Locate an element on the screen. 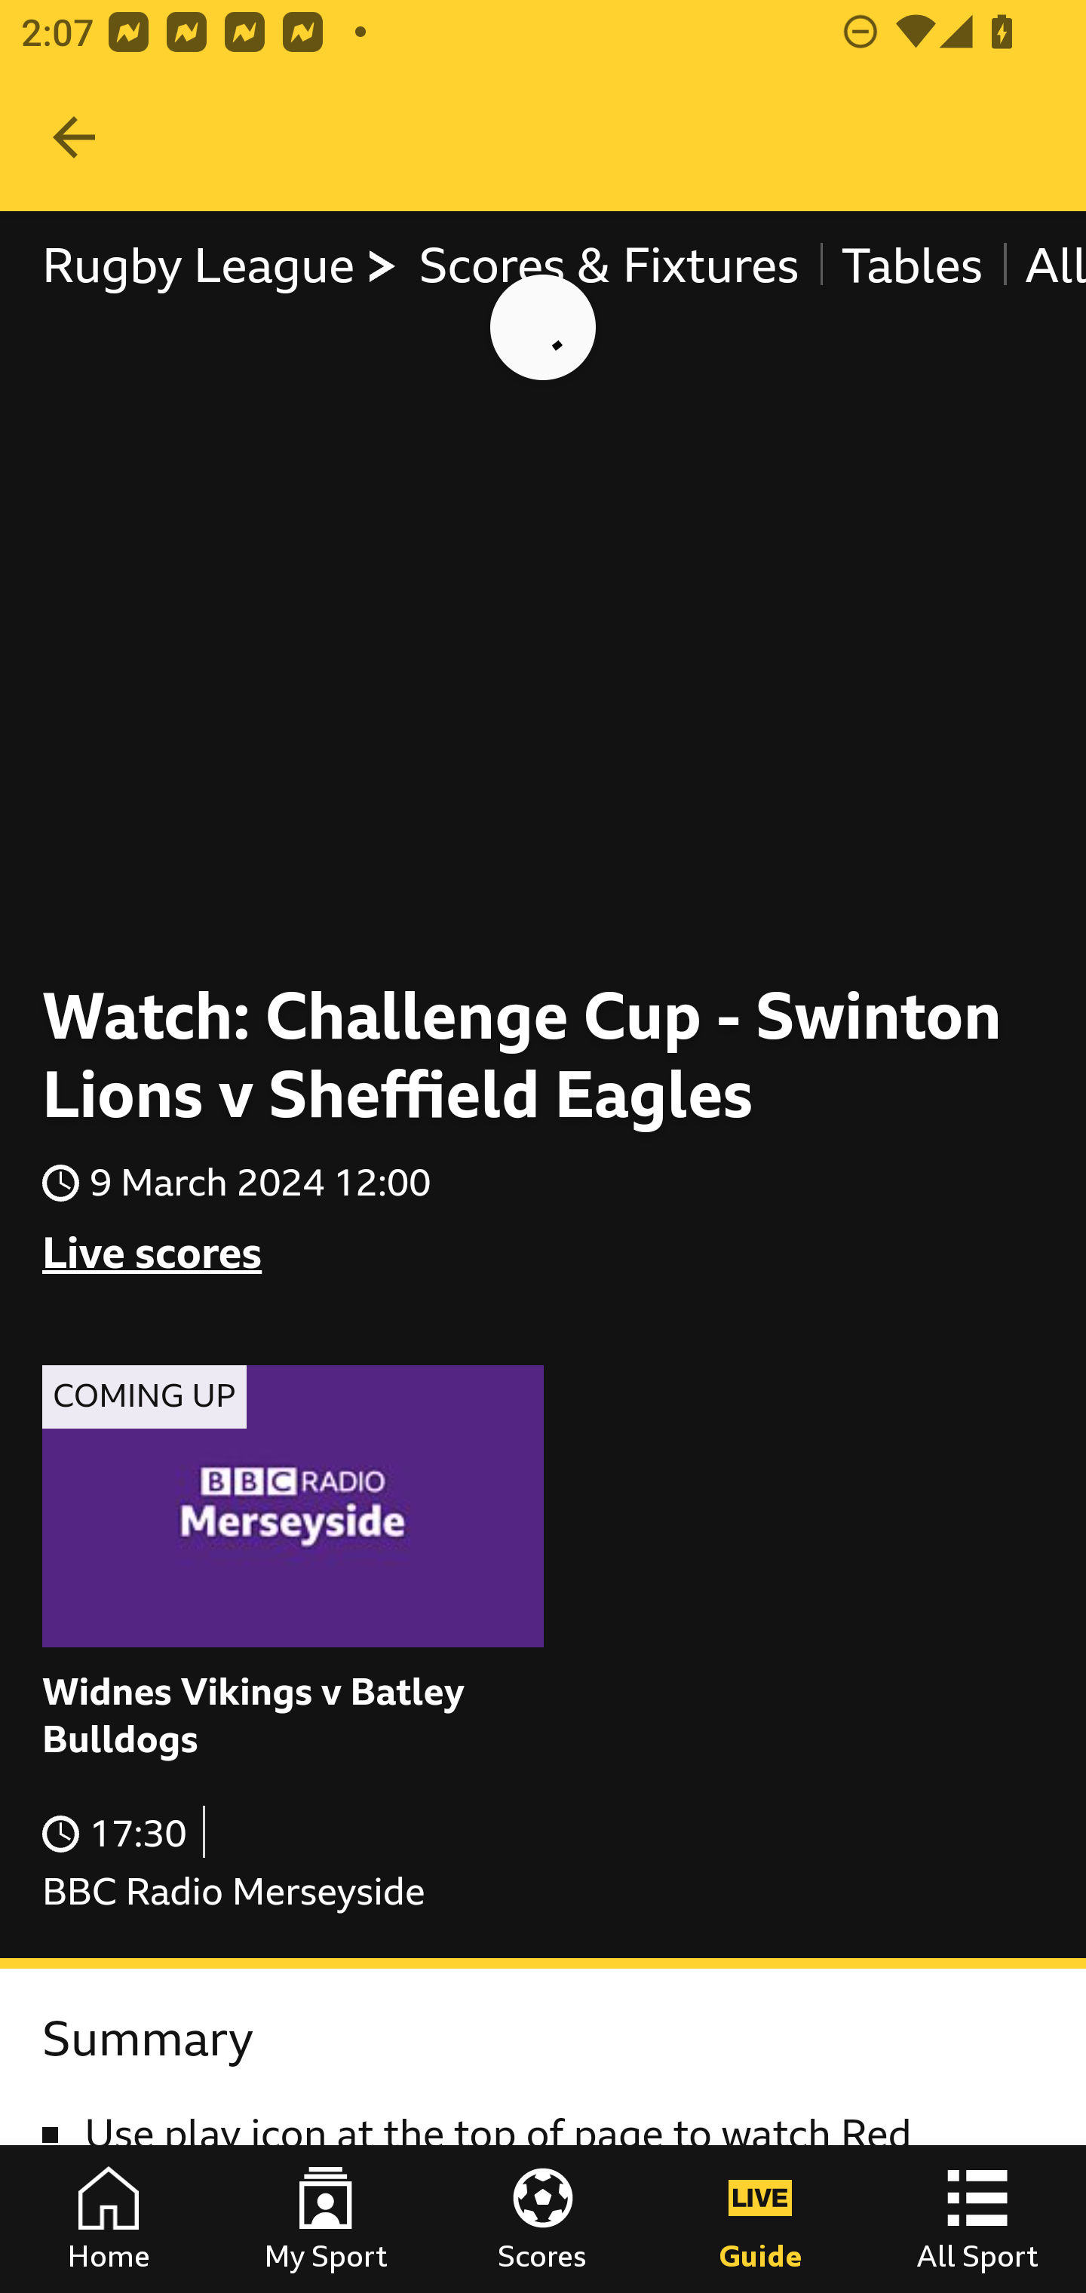  Navigate up is located at coordinates (74, 137).